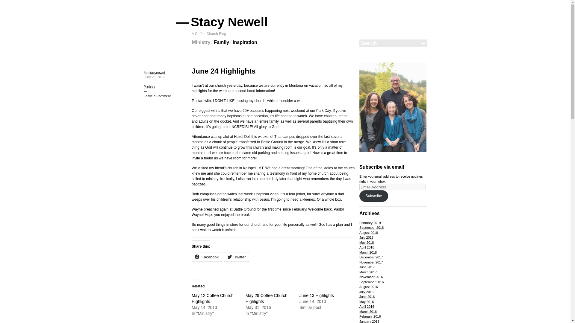  What do you see at coordinates (368, 312) in the screenshot?
I see `March 2016` at bounding box center [368, 312].